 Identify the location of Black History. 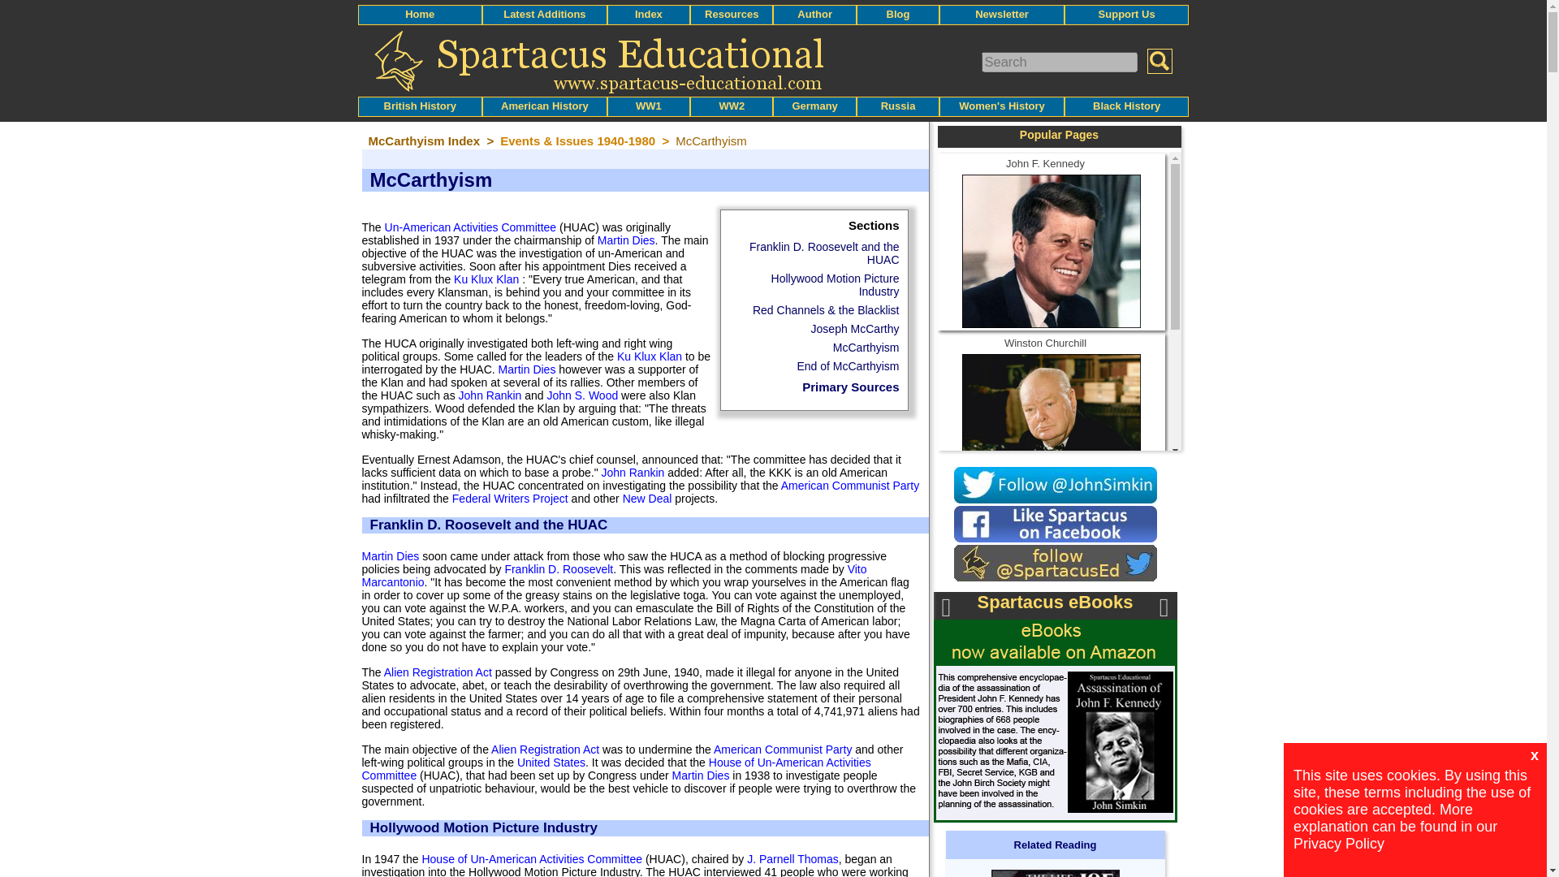
(1125, 106).